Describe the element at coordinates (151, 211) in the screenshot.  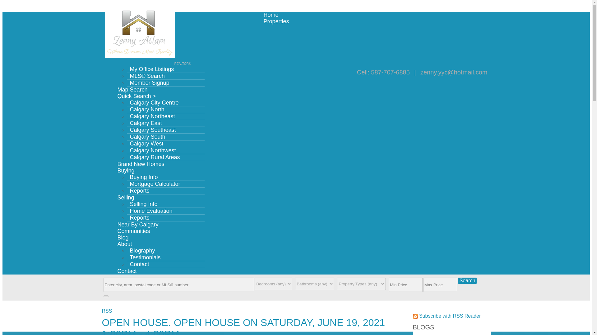
I see `Home Evaluation` at that location.